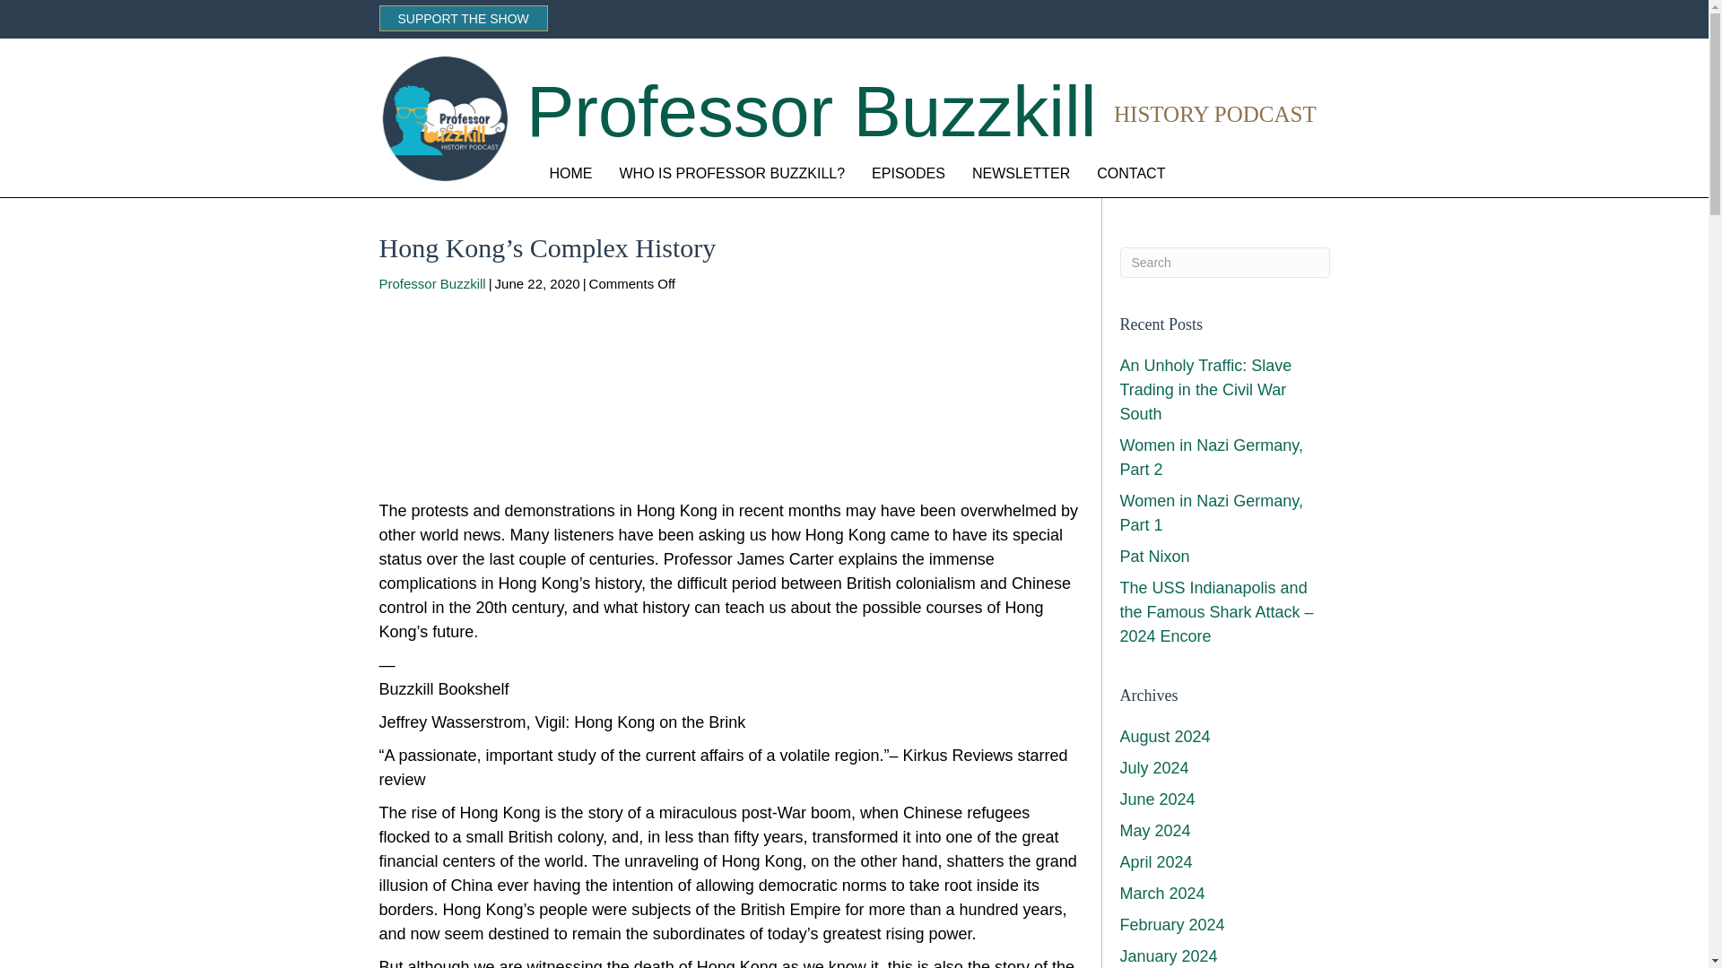  Describe the element at coordinates (570, 174) in the screenshot. I see `HOME` at that location.